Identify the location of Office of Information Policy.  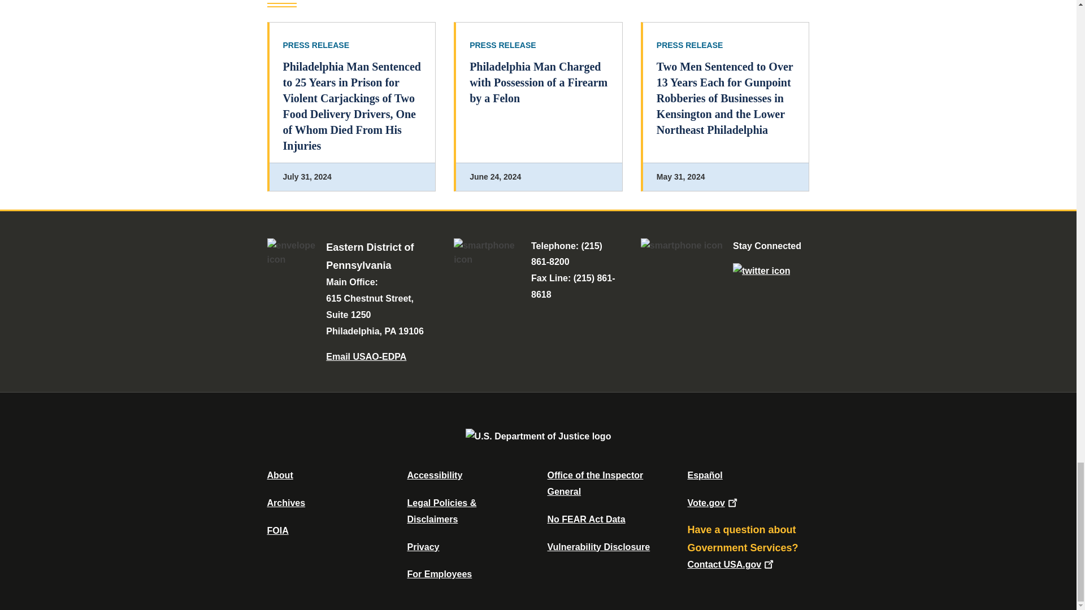
(277, 530).